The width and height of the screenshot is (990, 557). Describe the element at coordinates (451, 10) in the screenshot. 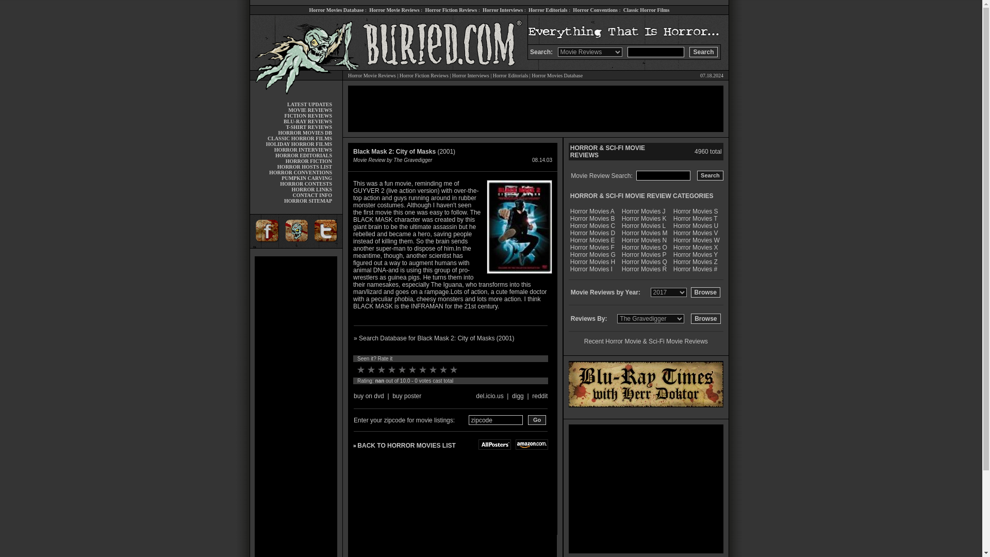

I see `Horror Fiction Reviews` at that location.